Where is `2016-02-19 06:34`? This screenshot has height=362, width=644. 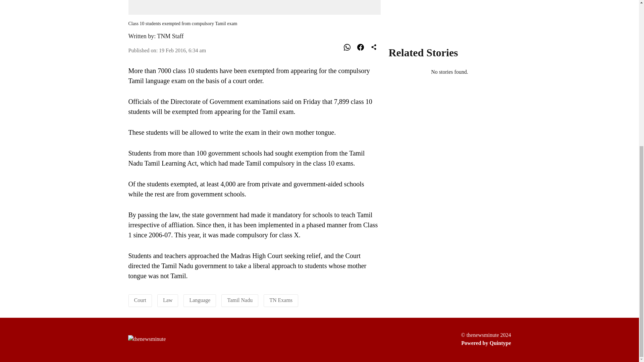 2016-02-19 06:34 is located at coordinates (182, 50).